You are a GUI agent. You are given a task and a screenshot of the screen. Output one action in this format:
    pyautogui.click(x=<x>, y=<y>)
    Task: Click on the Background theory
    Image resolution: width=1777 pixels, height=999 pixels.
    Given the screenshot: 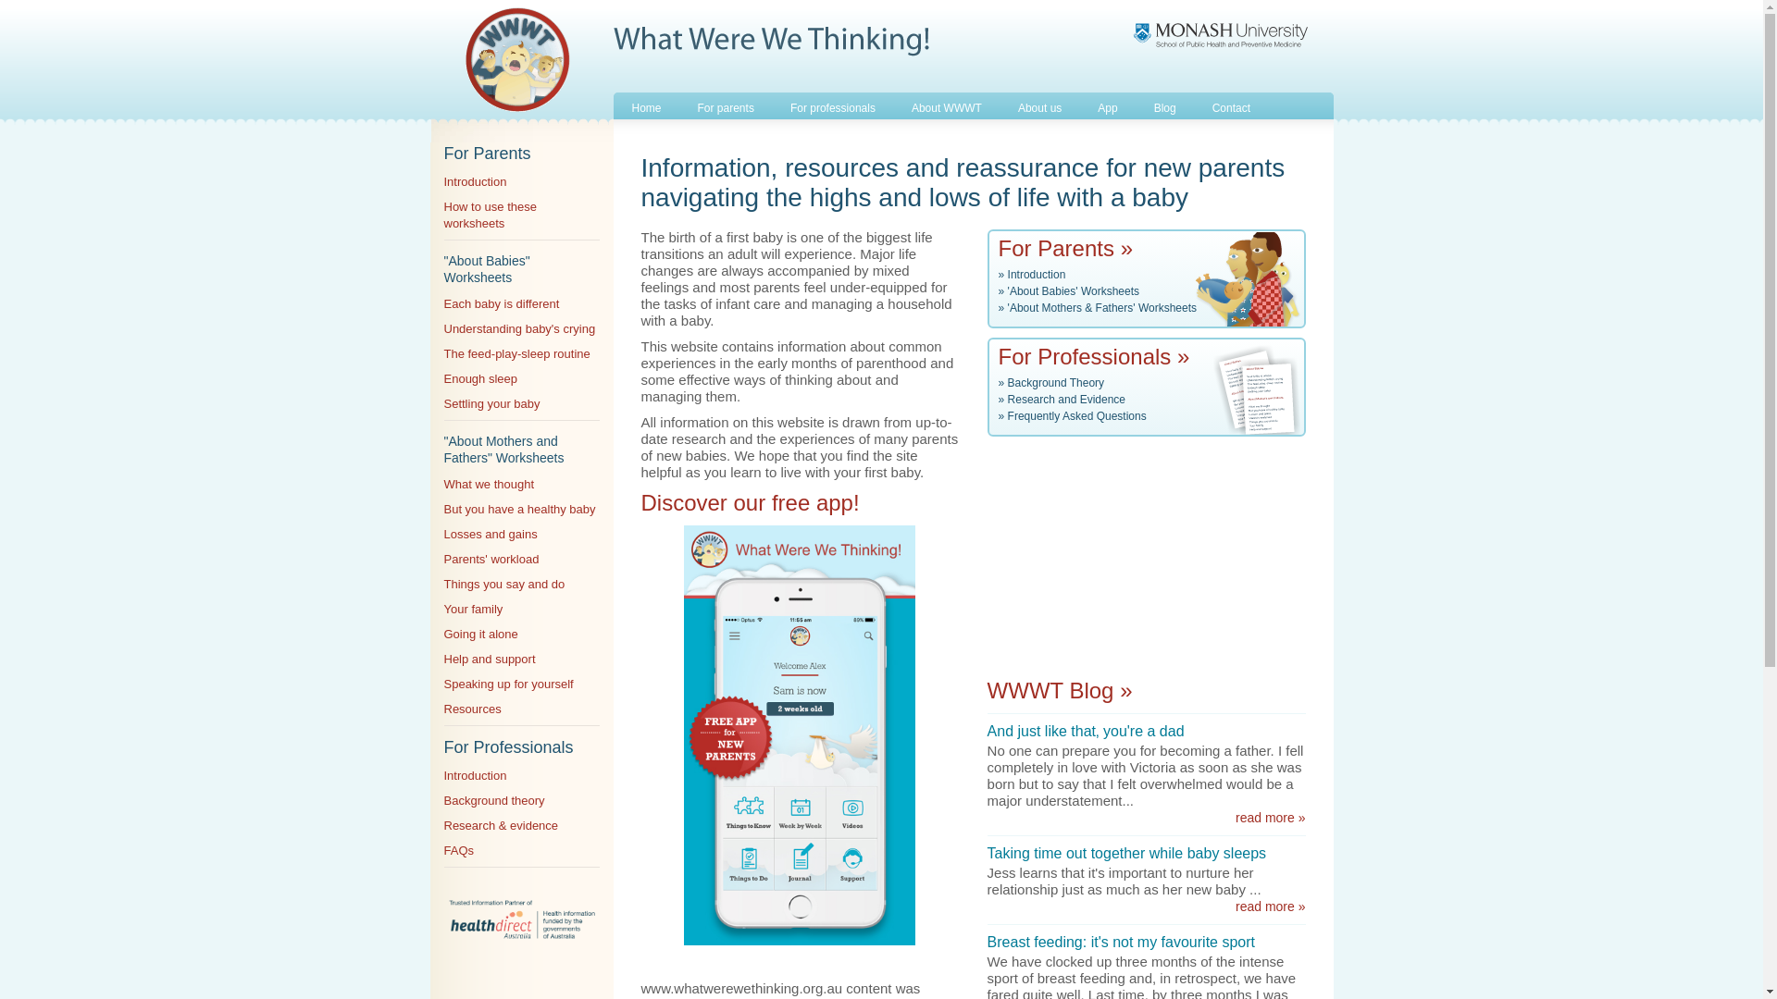 What is the action you would take?
    pyautogui.click(x=494, y=801)
    